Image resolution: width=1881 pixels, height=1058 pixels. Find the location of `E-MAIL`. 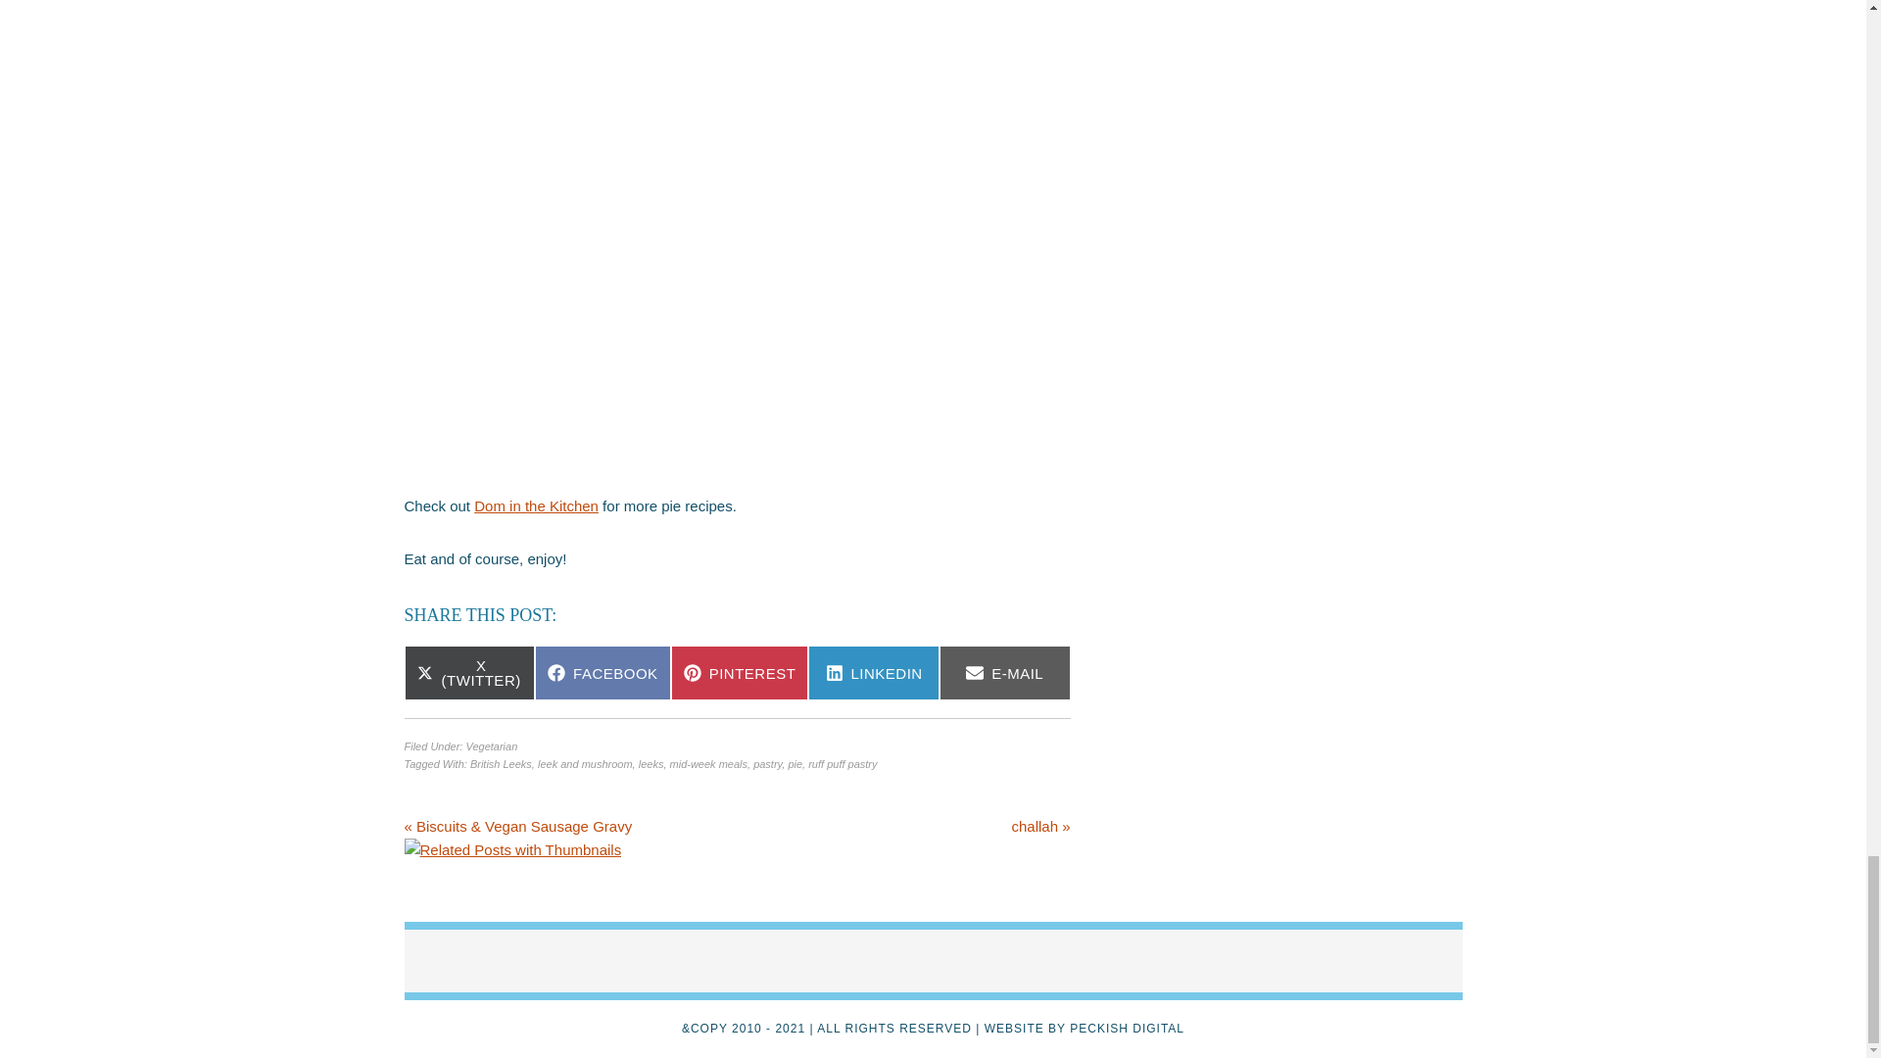

E-MAIL is located at coordinates (1004, 672).